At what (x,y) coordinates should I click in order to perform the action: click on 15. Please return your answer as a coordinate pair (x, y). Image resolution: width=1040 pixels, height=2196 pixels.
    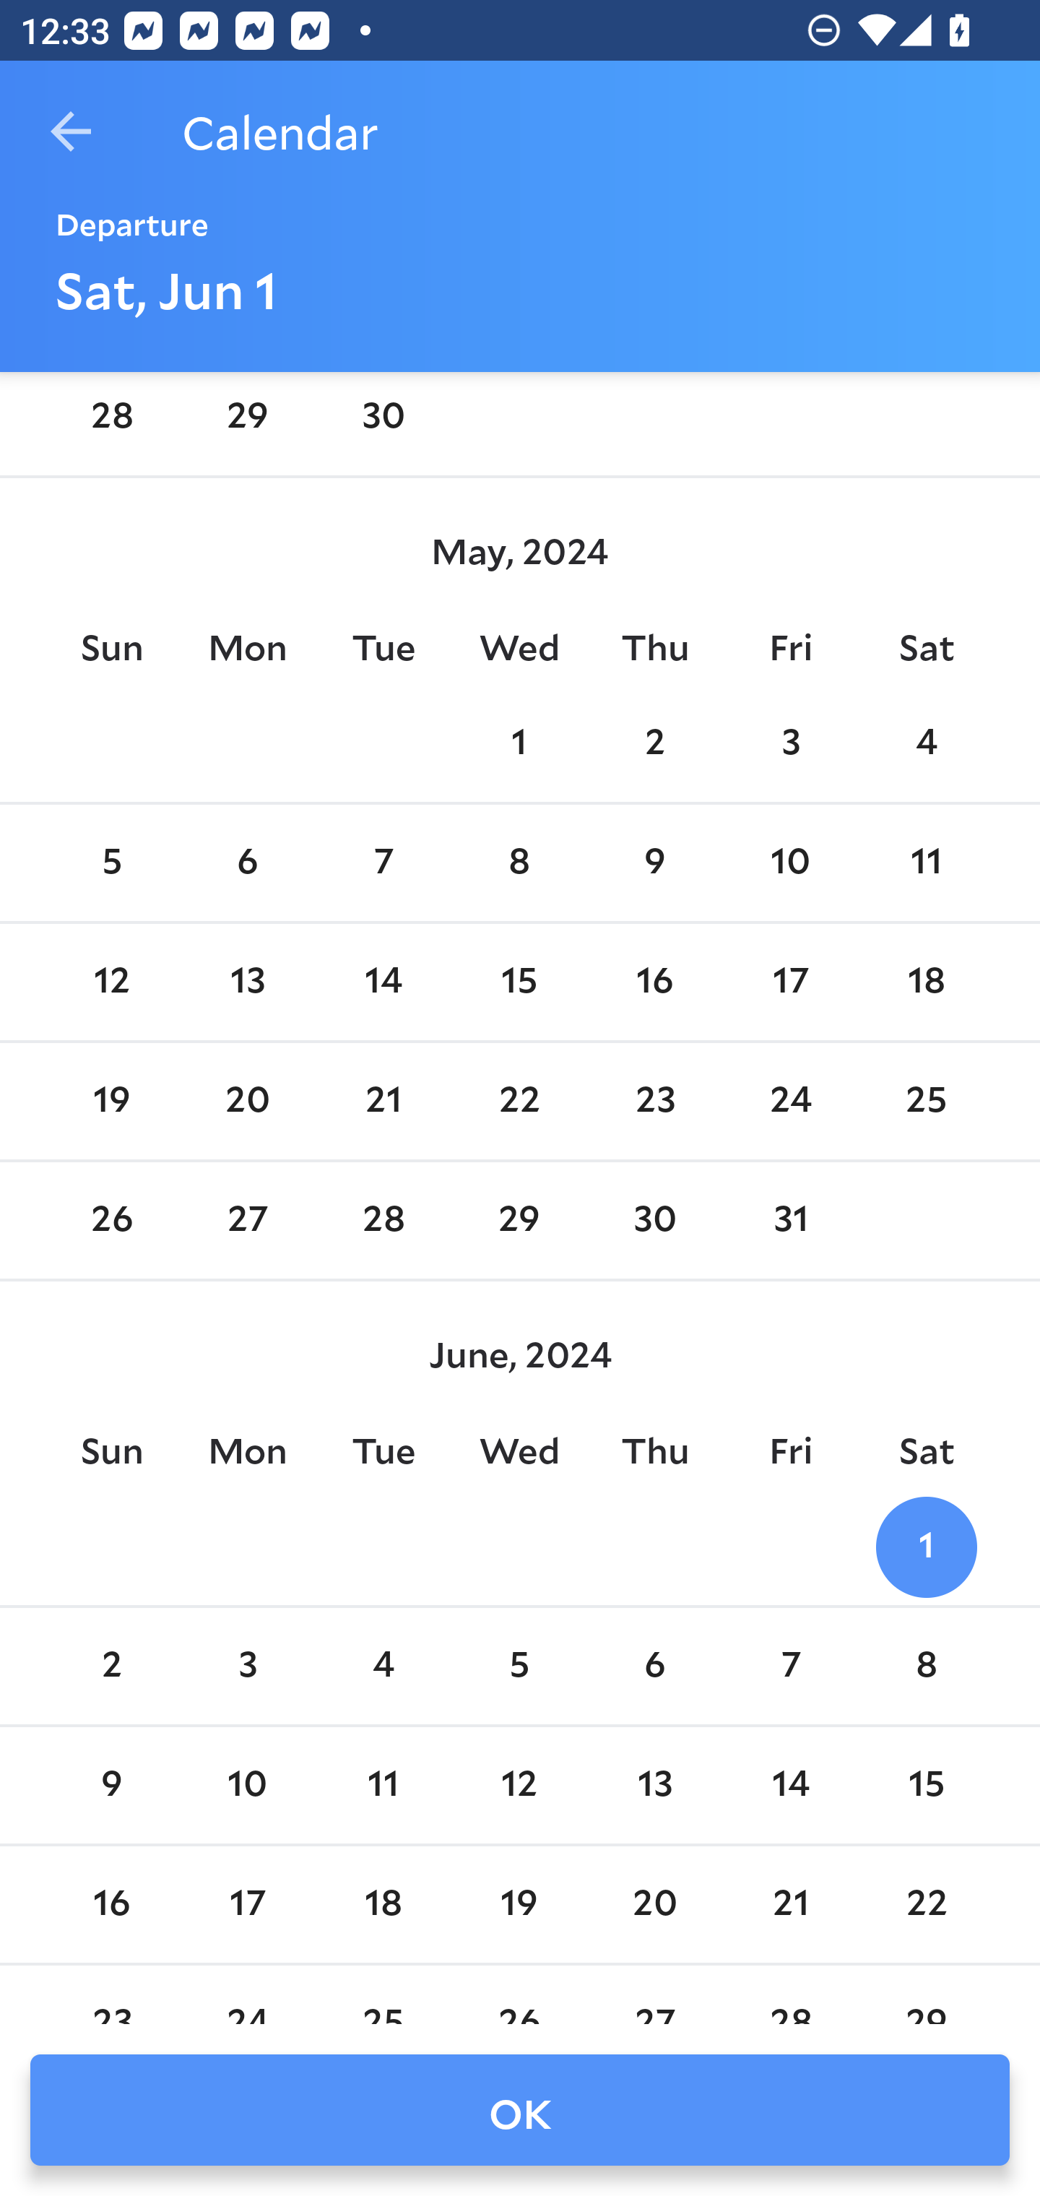
    Looking at the image, I should click on (519, 981).